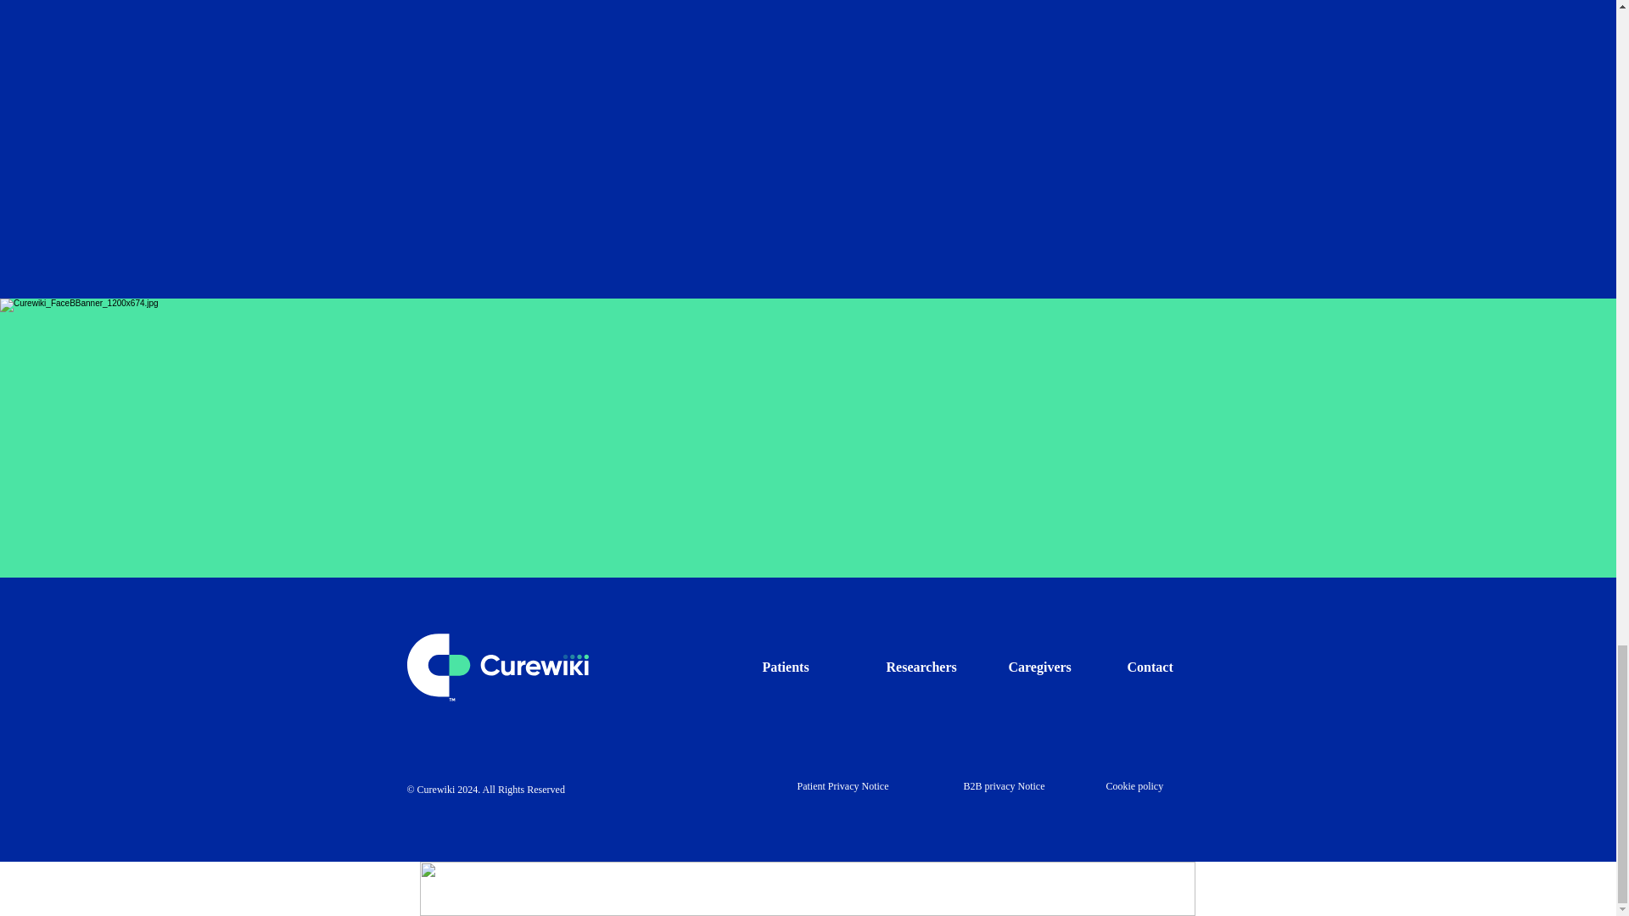 The height and width of the screenshot is (916, 1629). Describe the element at coordinates (1038, 667) in the screenshot. I see `Caregivers` at that location.